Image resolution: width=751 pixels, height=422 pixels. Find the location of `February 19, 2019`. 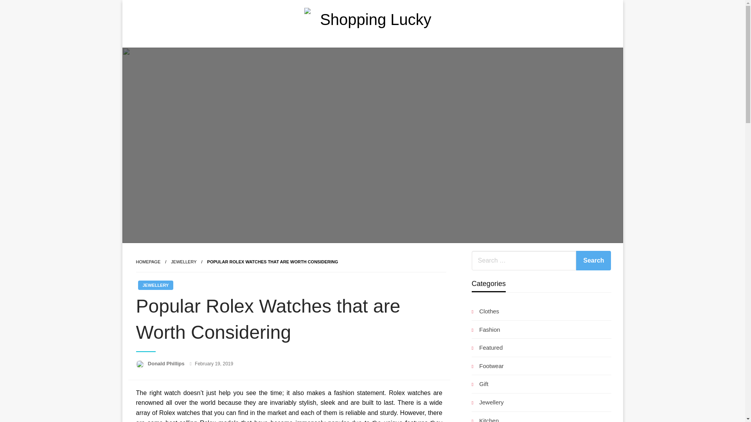

February 19, 2019 is located at coordinates (214, 364).